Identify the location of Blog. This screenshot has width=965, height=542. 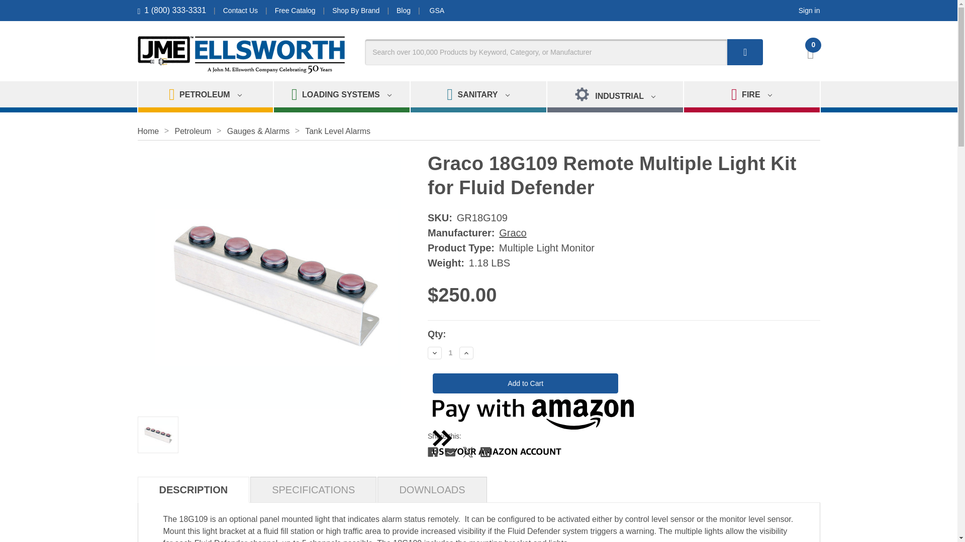
(404, 10).